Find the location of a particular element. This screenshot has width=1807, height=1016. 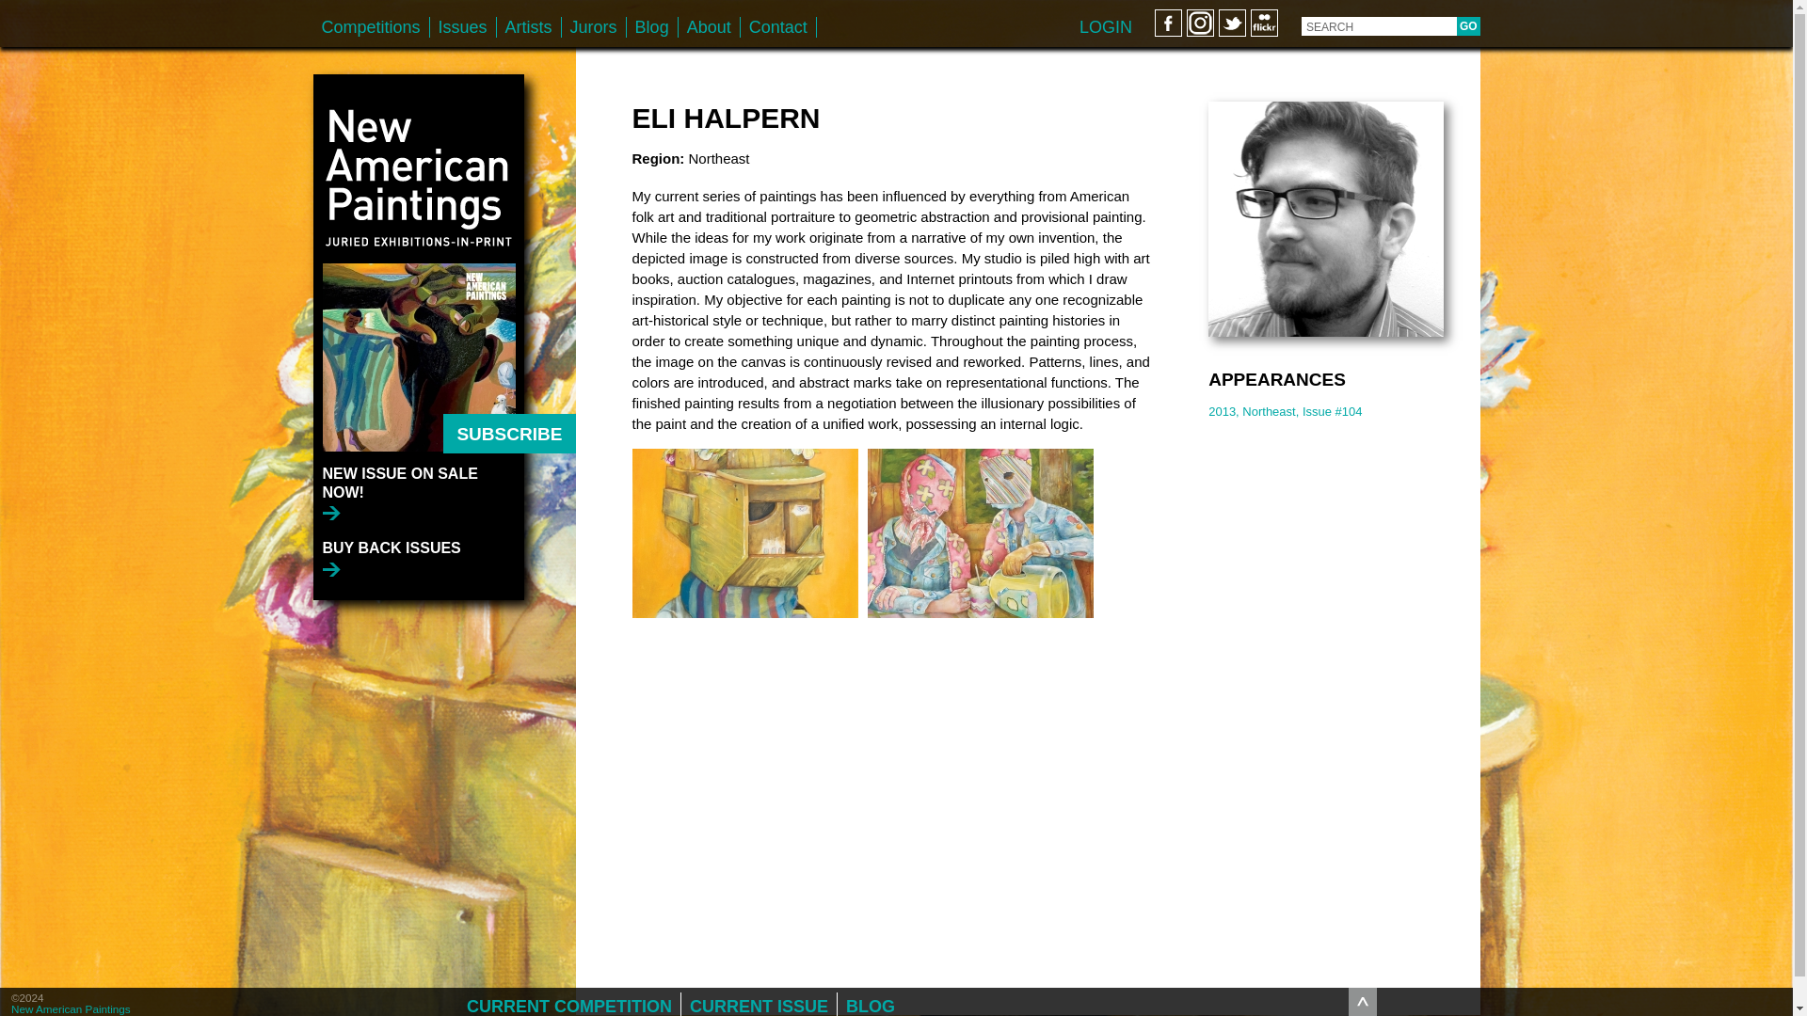

NEW ISSUE ON SALE NOW! is located at coordinates (422, 491).